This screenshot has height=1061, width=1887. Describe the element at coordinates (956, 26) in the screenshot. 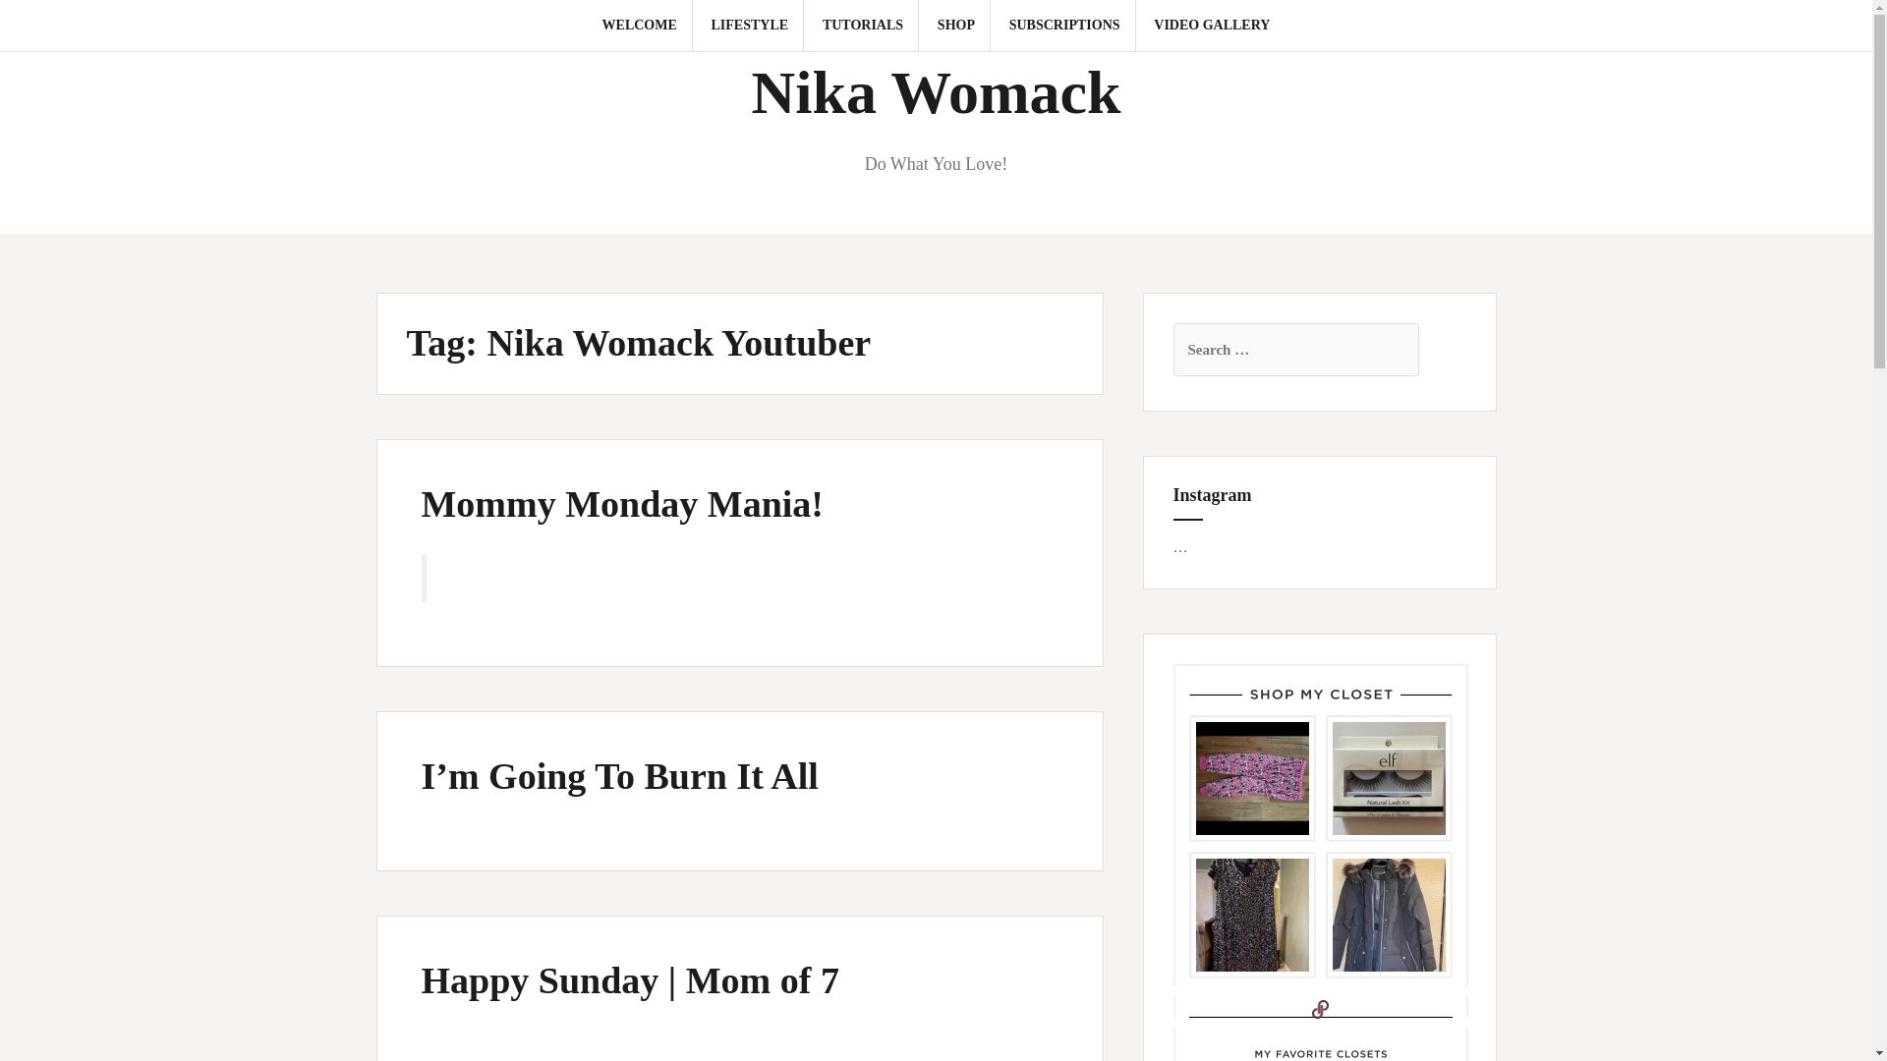

I see `SHOP` at that location.